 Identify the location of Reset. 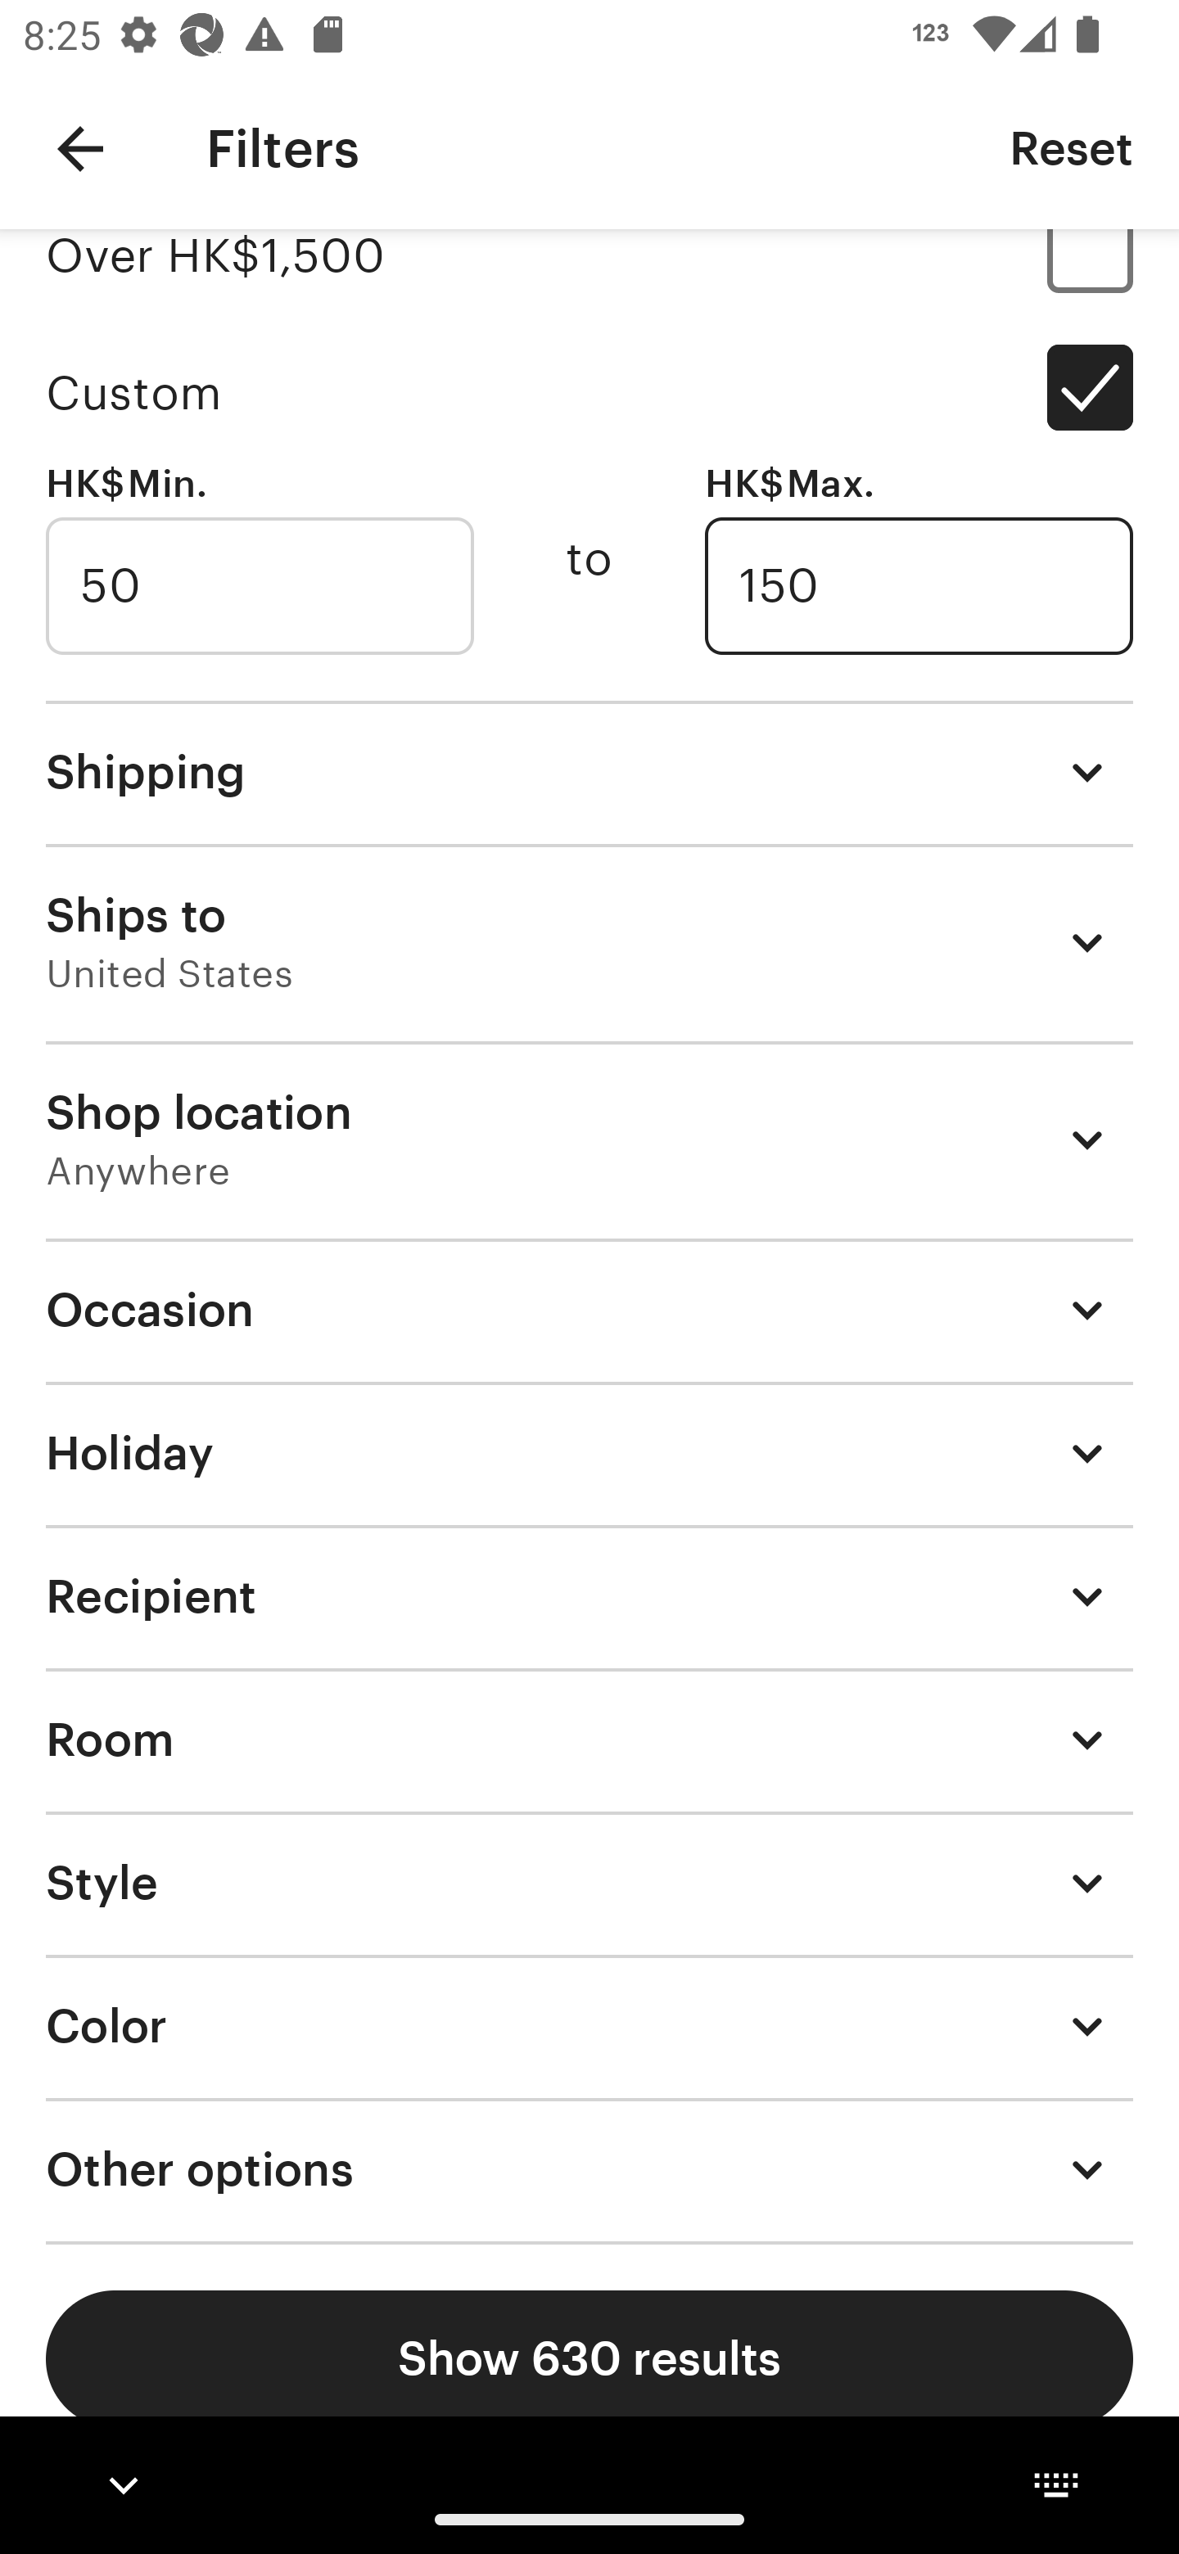
(1071, 147).